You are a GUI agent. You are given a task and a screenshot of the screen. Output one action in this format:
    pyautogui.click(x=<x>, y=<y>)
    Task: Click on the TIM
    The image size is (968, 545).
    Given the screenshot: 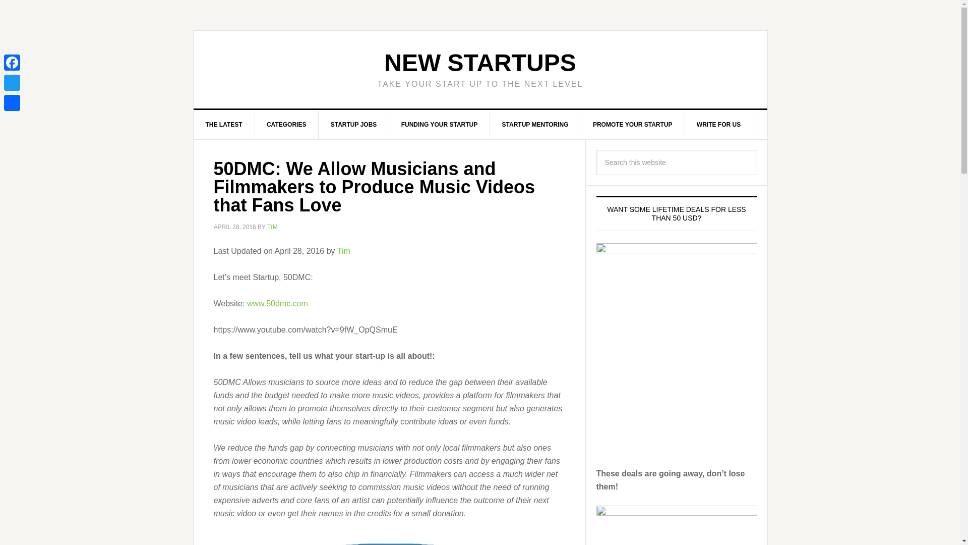 What is the action you would take?
    pyautogui.click(x=272, y=227)
    